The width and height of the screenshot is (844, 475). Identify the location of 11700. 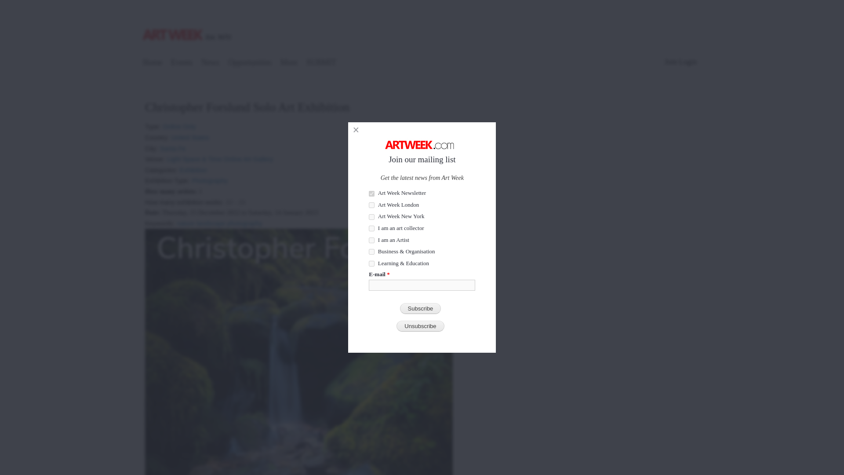
(372, 263).